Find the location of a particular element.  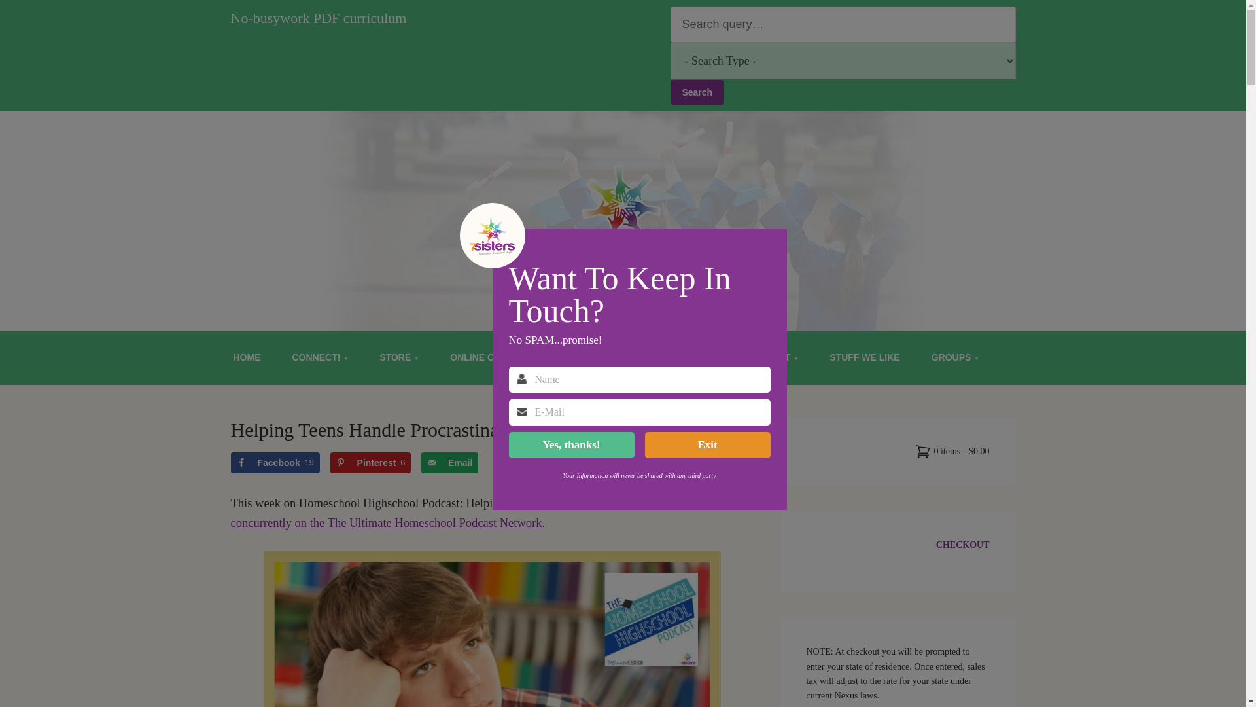

Send over email is located at coordinates (449, 462).